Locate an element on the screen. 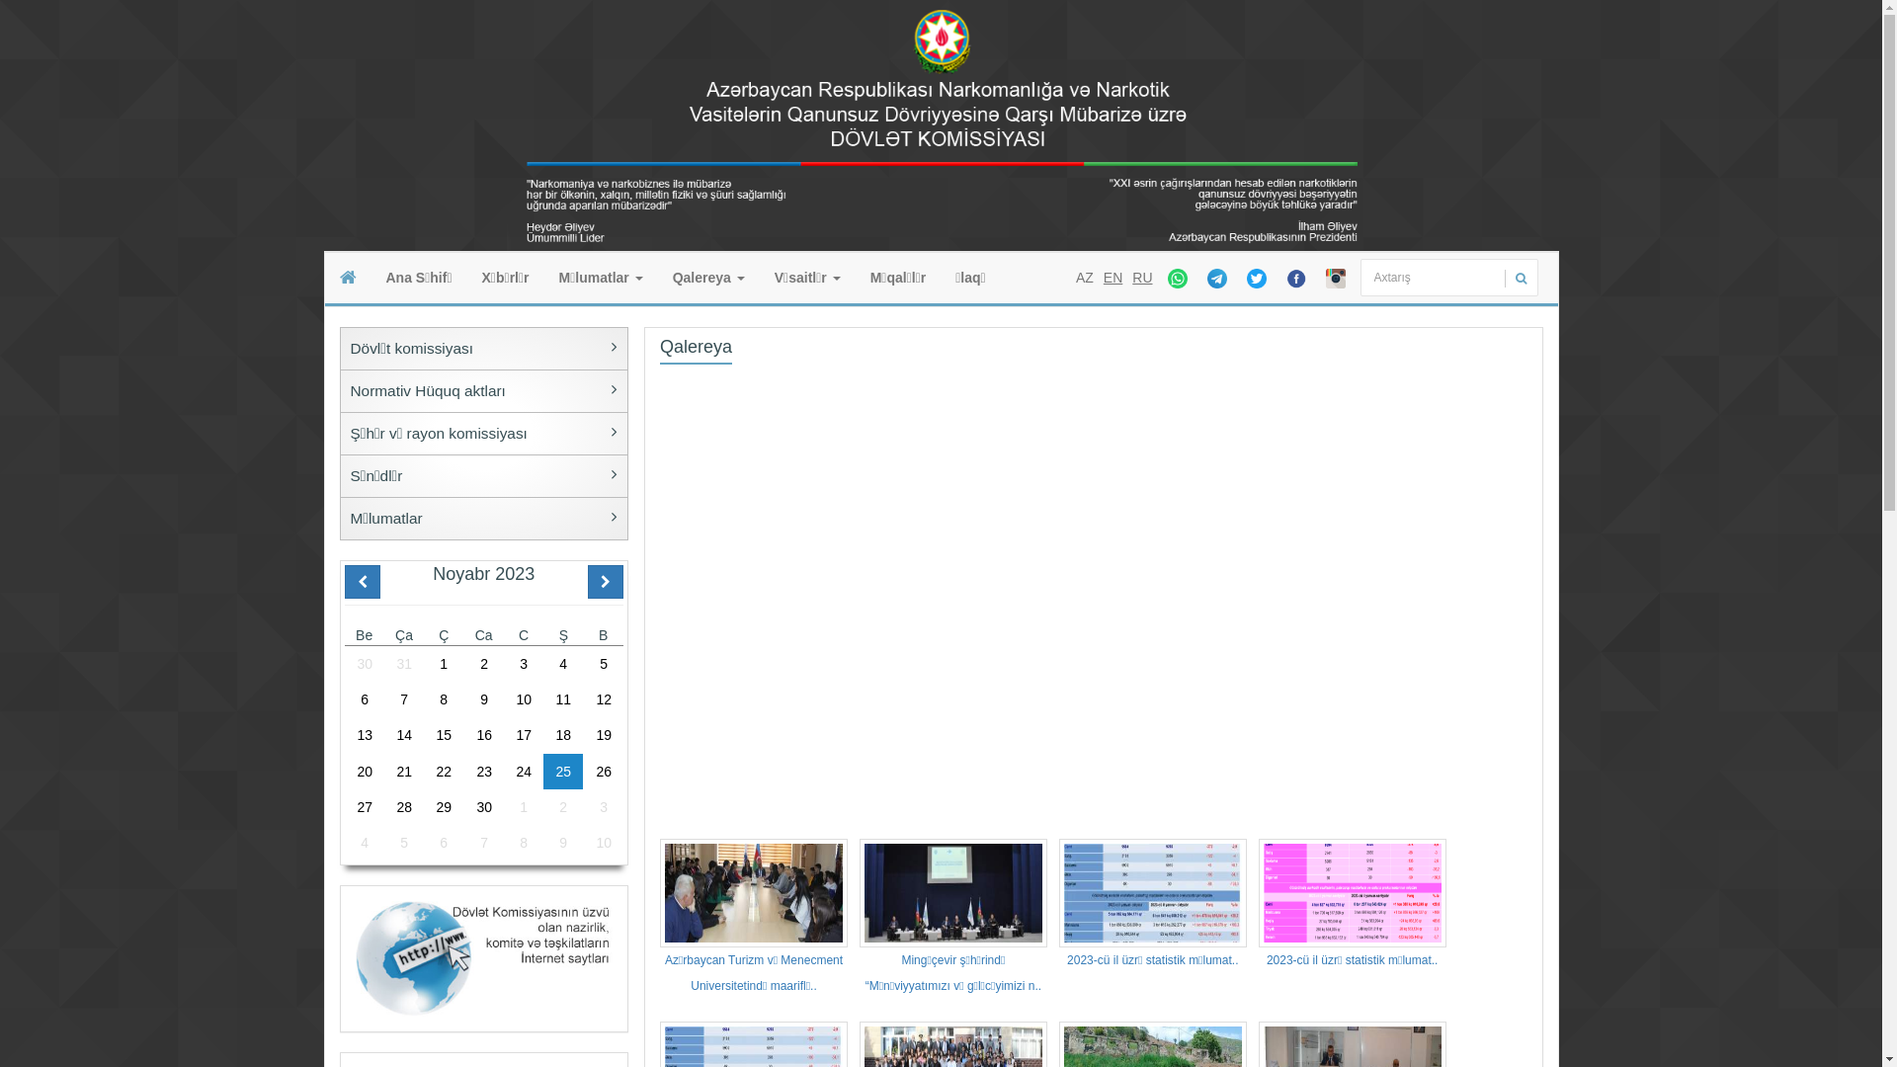 This screenshot has width=1897, height=1067. 10 is located at coordinates (604, 843).